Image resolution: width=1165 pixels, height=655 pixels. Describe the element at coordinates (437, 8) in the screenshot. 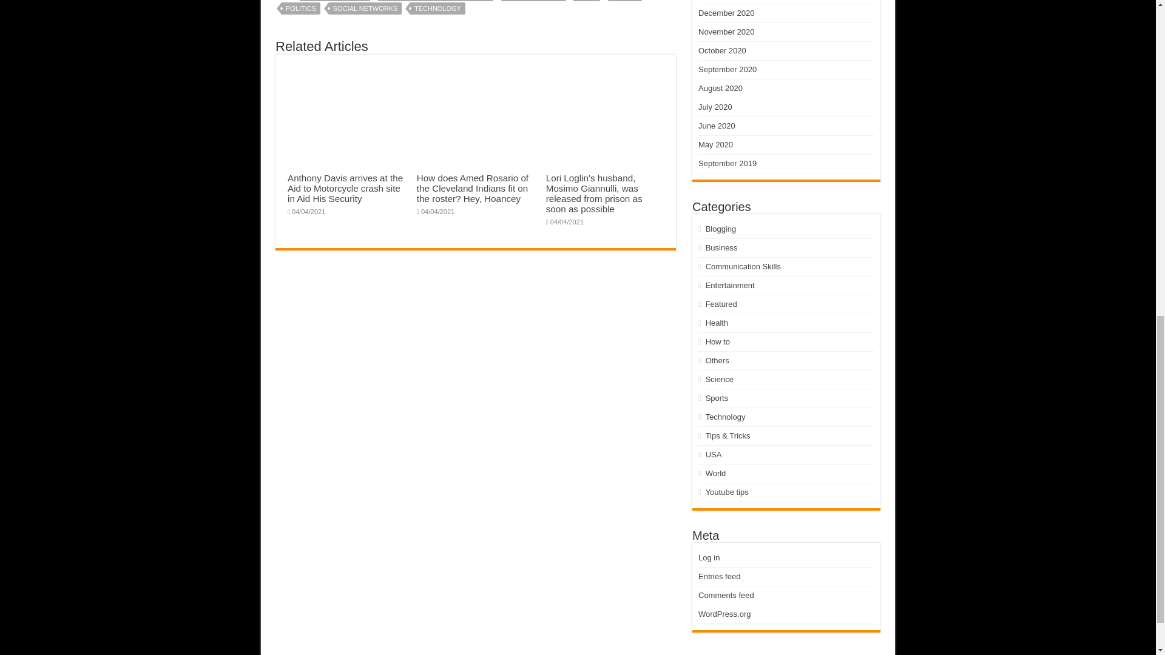

I see `TECHNOLOGY` at that location.